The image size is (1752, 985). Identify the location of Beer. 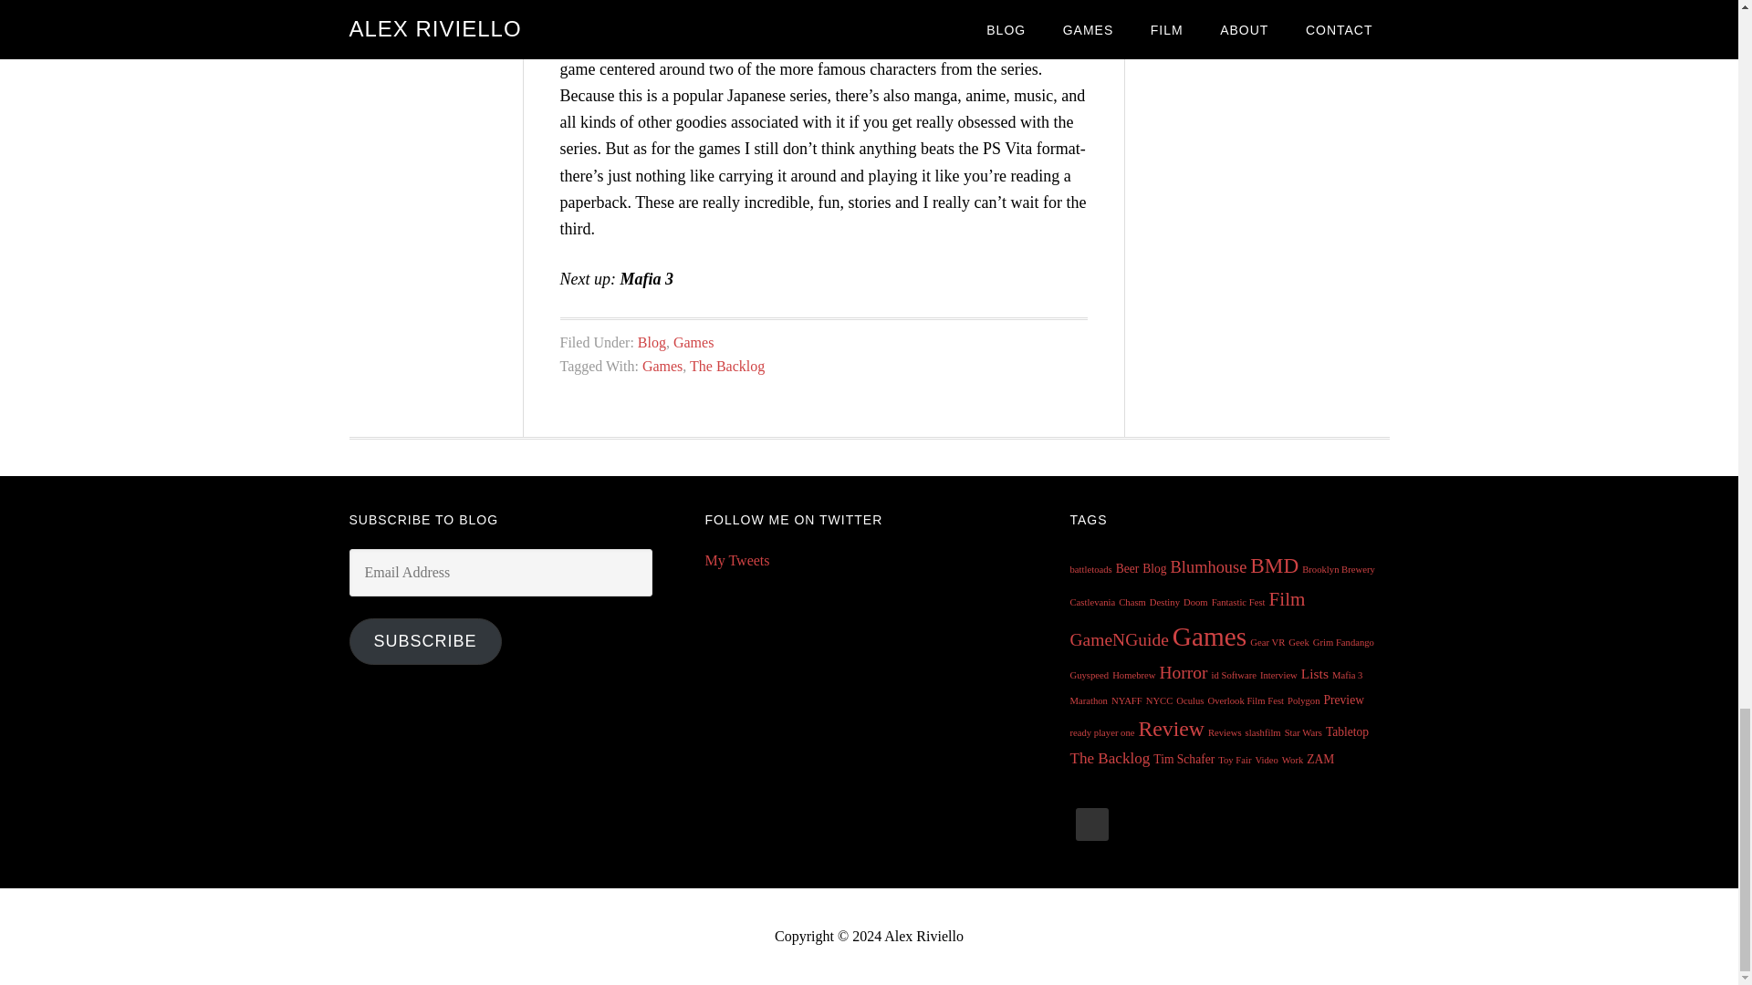
(1128, 567).